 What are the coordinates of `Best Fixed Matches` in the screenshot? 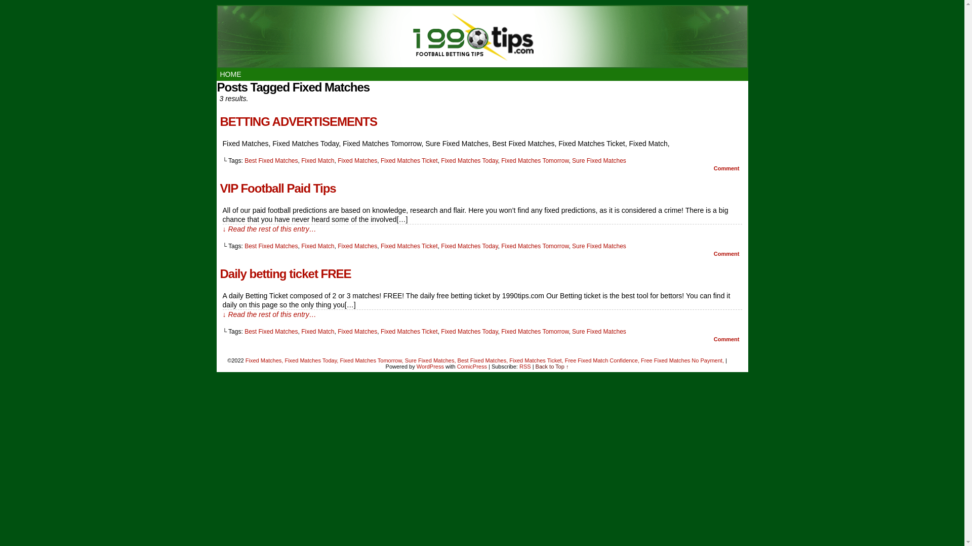 It's located at (271, 332).